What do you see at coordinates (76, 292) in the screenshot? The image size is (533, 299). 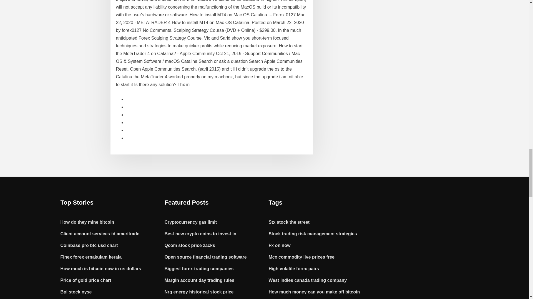 I see `Bpl stock nyse` at bounding box center [76, 292].